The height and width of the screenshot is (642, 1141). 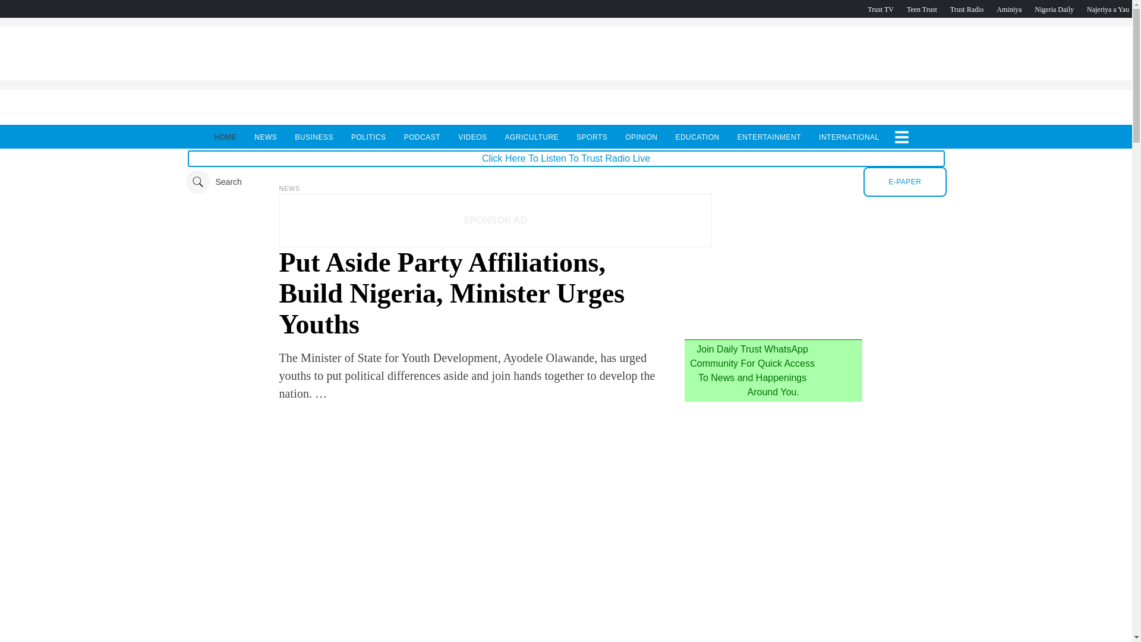 What do you see at coordinates (213, 182) in the screenshot?
I see `Search` at bounding box center [213, 182].